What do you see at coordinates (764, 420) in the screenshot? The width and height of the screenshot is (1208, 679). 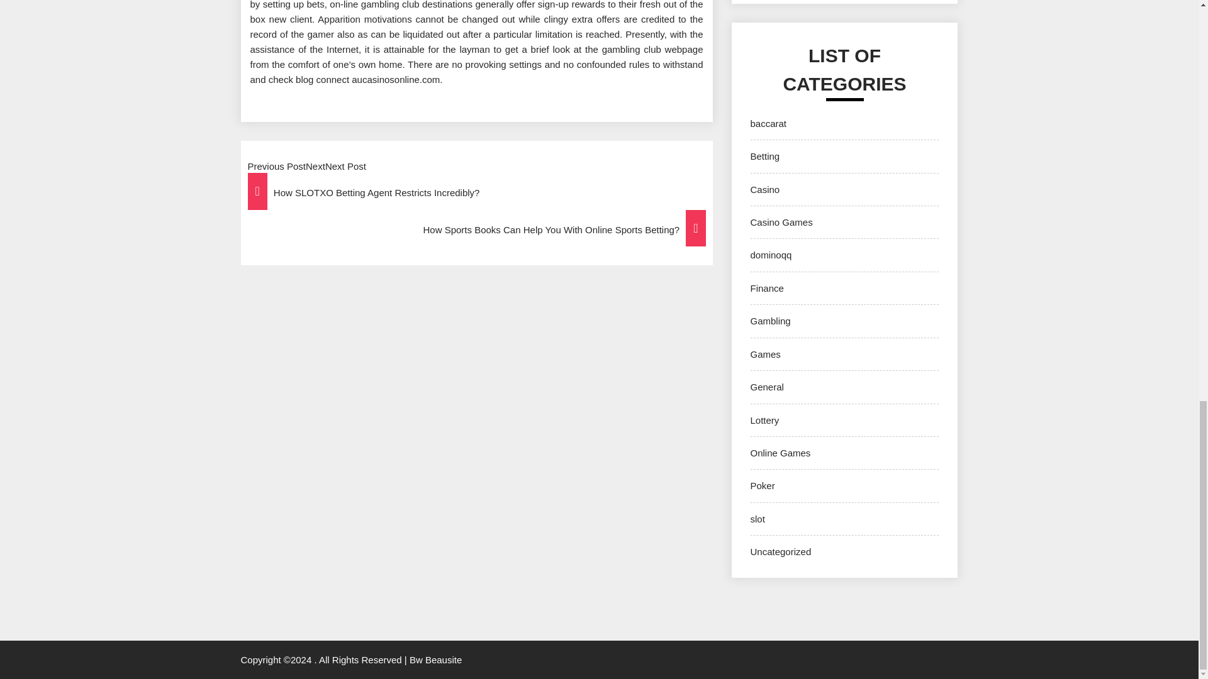 I see `Lottery` at bounding box center [764, 420].